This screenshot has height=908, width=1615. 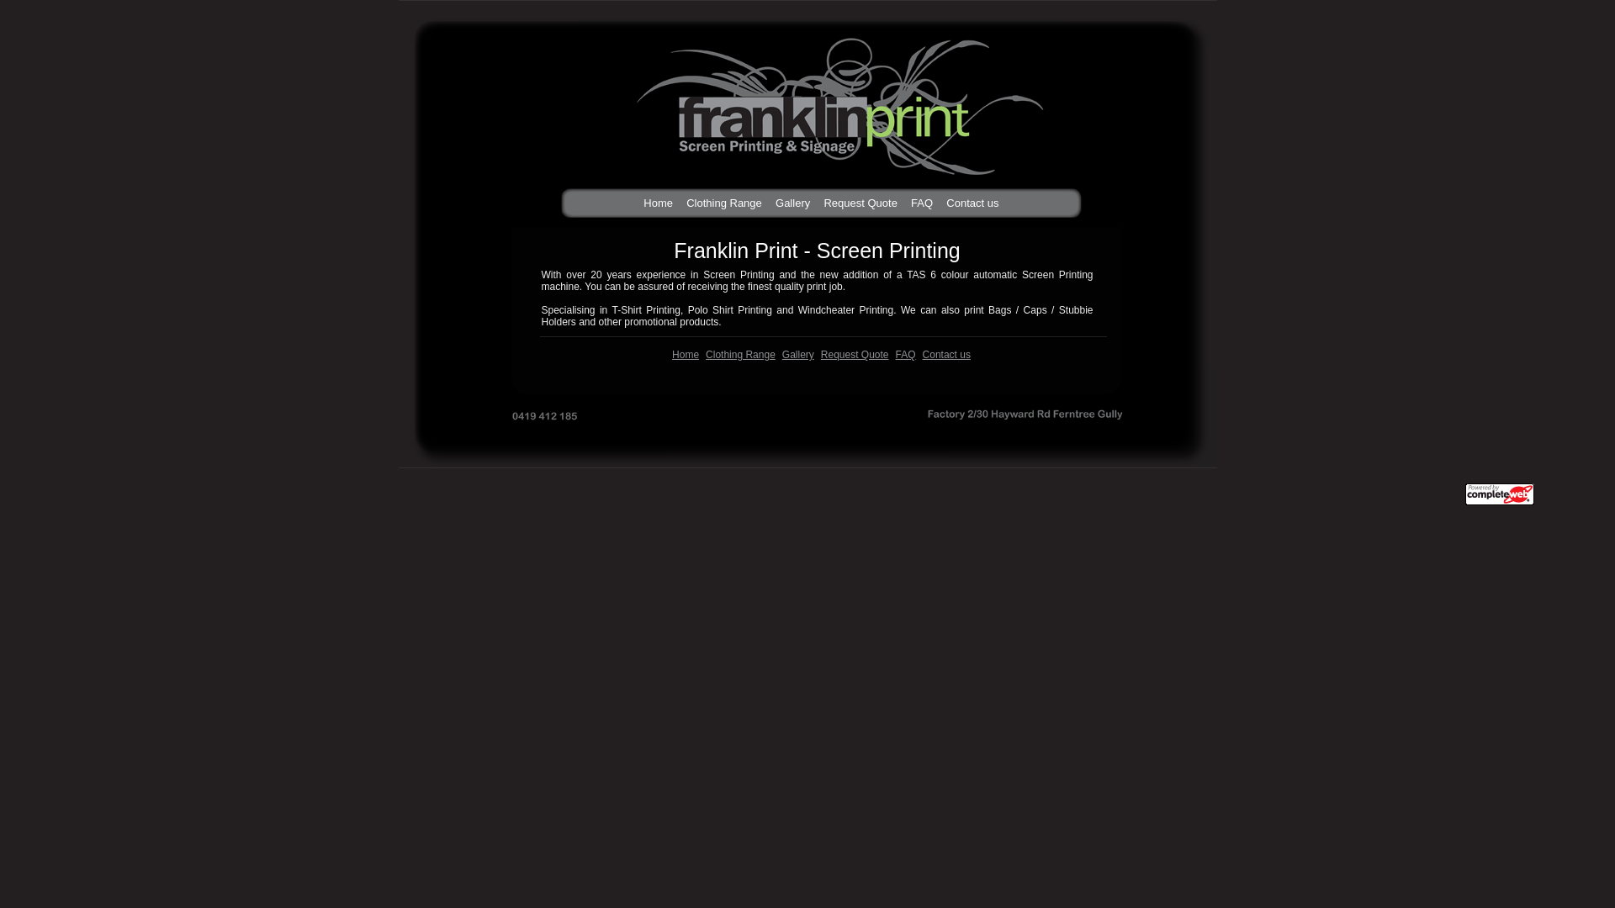 I want to click on Request Quote, so click(x=855, y=355).